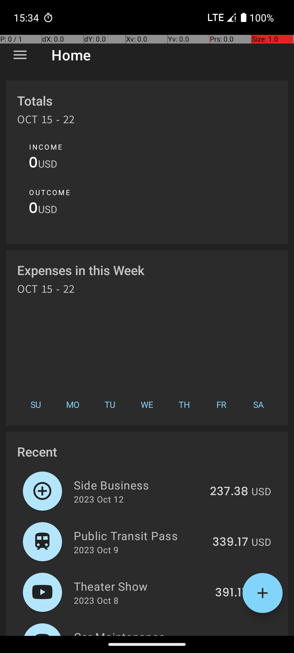 This screenshot has height=653, width=294. Describe the element at coordinates (139, 485) in the screenshot. I see `Side Business` at that location.